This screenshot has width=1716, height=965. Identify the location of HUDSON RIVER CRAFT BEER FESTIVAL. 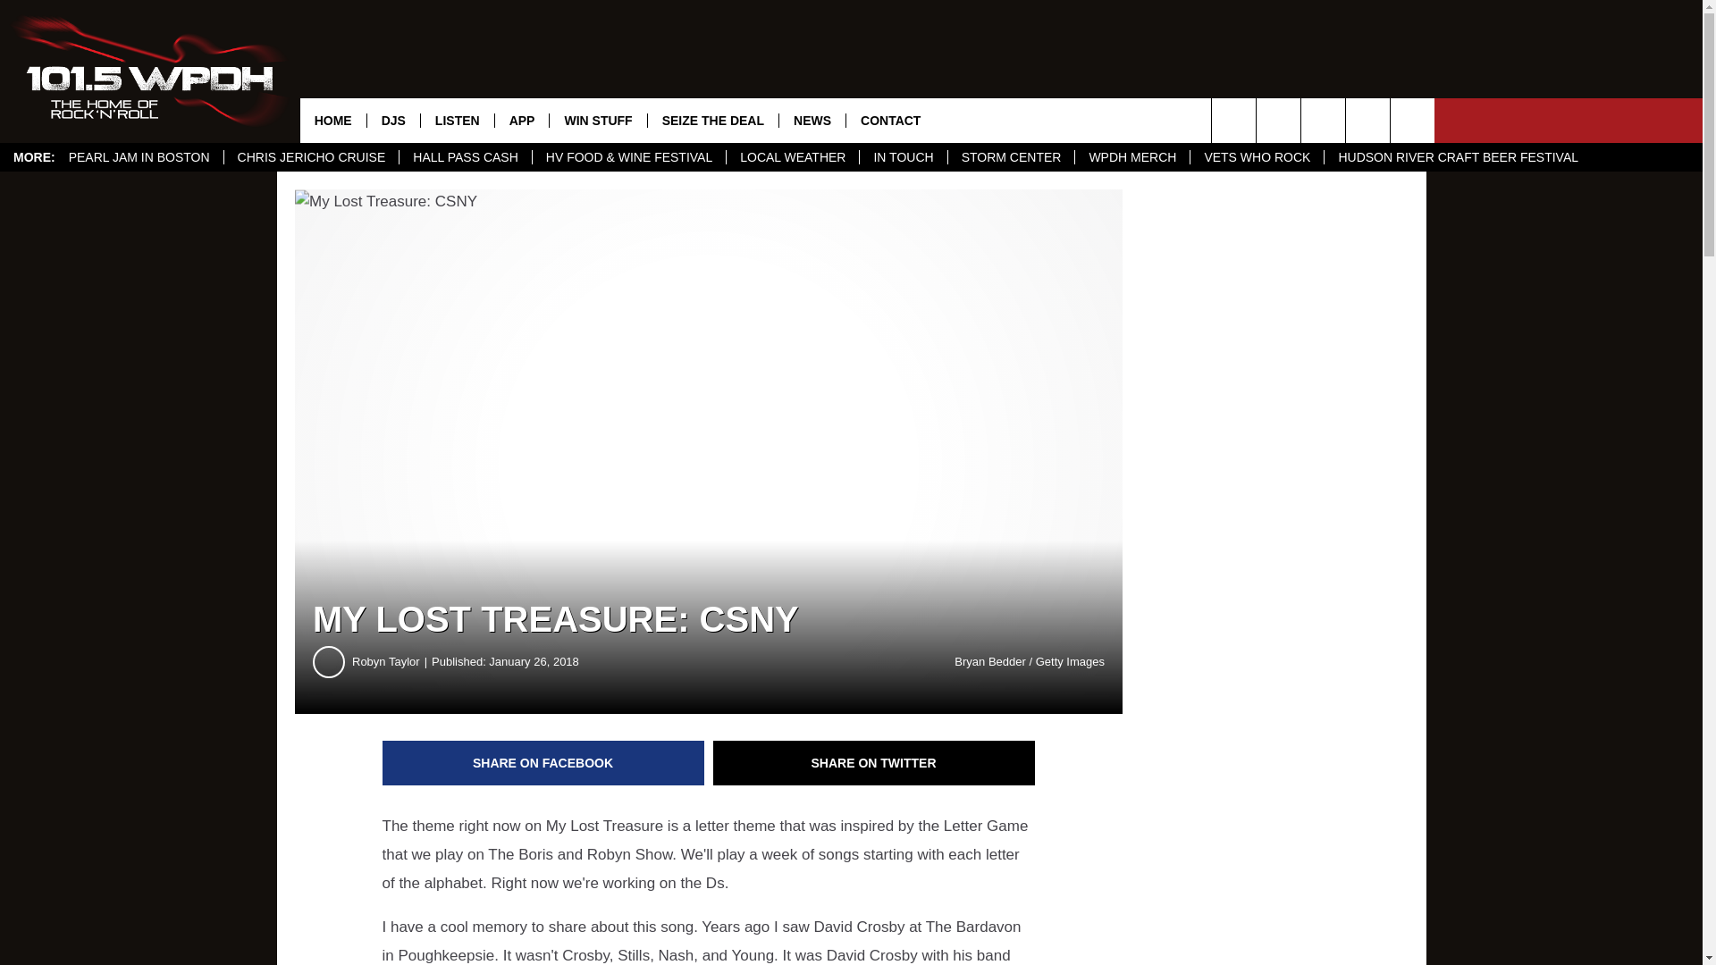
(1457, 157).